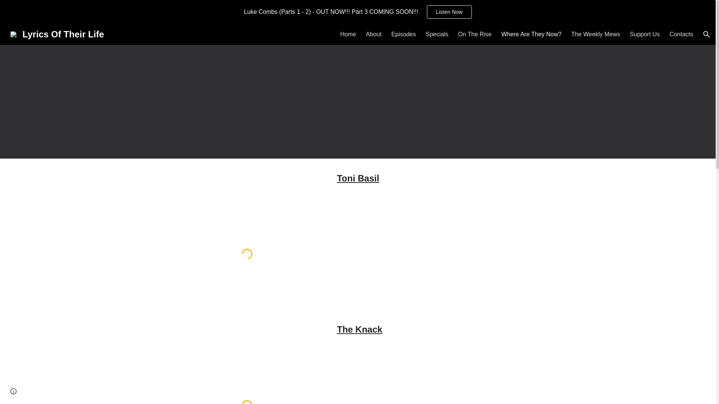 The height and width of the screenshot is (404, 719). What do you see at coordinates (475, 34) in the screenshot?
I see `On The Rise` at bounding box center [475, 34].